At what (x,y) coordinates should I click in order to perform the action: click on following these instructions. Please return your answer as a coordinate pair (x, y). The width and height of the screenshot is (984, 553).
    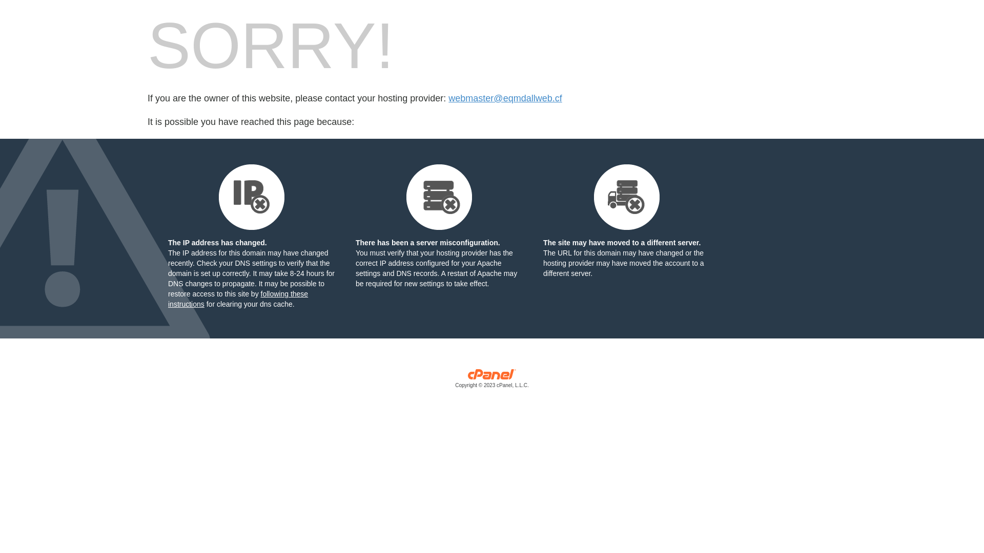
    Looking at the image, I should click on (238, 299).